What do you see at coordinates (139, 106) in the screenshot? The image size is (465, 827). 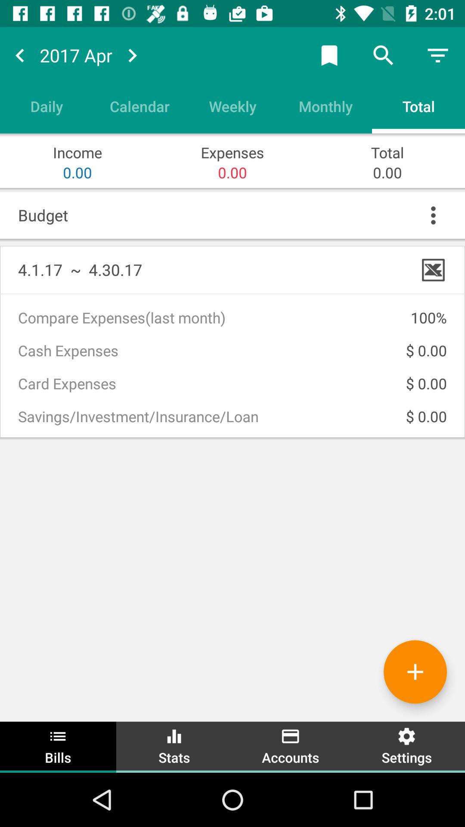 I see `press the icon below 2017 apr` at bounding box center [139, 106].